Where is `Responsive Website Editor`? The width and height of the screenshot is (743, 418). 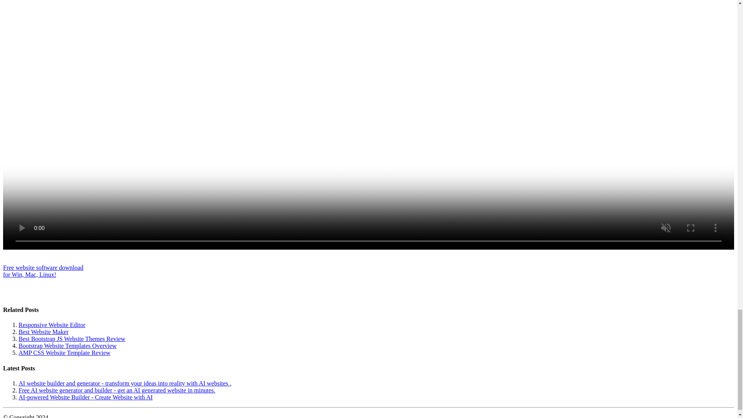
Responsive Website Editor is located at coordinates (52, 324).